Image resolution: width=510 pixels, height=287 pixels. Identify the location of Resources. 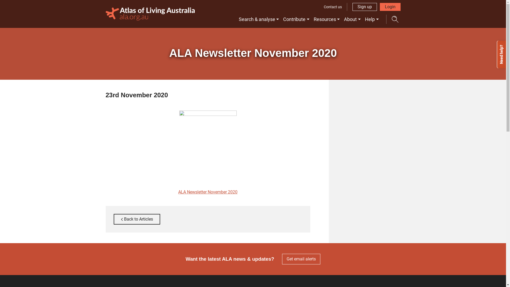
(327, 19).